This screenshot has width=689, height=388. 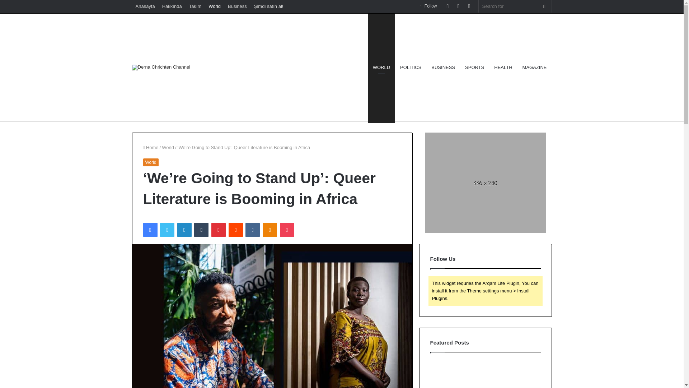 I want to click on Tumblr, so click(x=201, y=230).